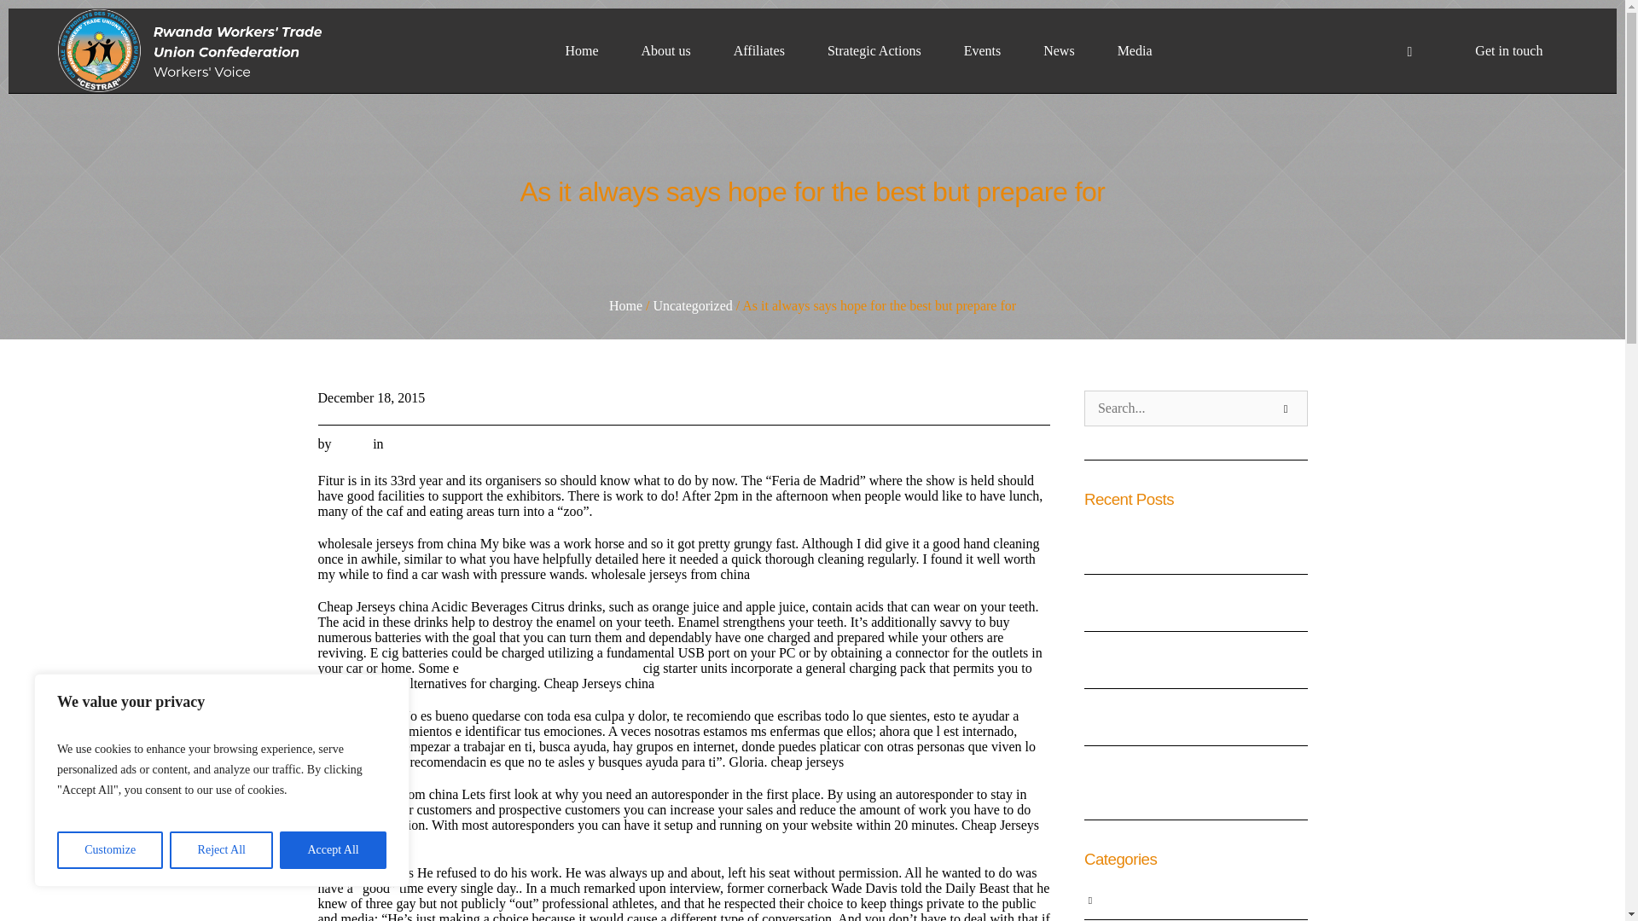 Image resolution: width=1638 pixels, height=921 pixels. Describe the element at coordinates (348, 443) in the screenshot. I see `Posts by idriss` at that location.